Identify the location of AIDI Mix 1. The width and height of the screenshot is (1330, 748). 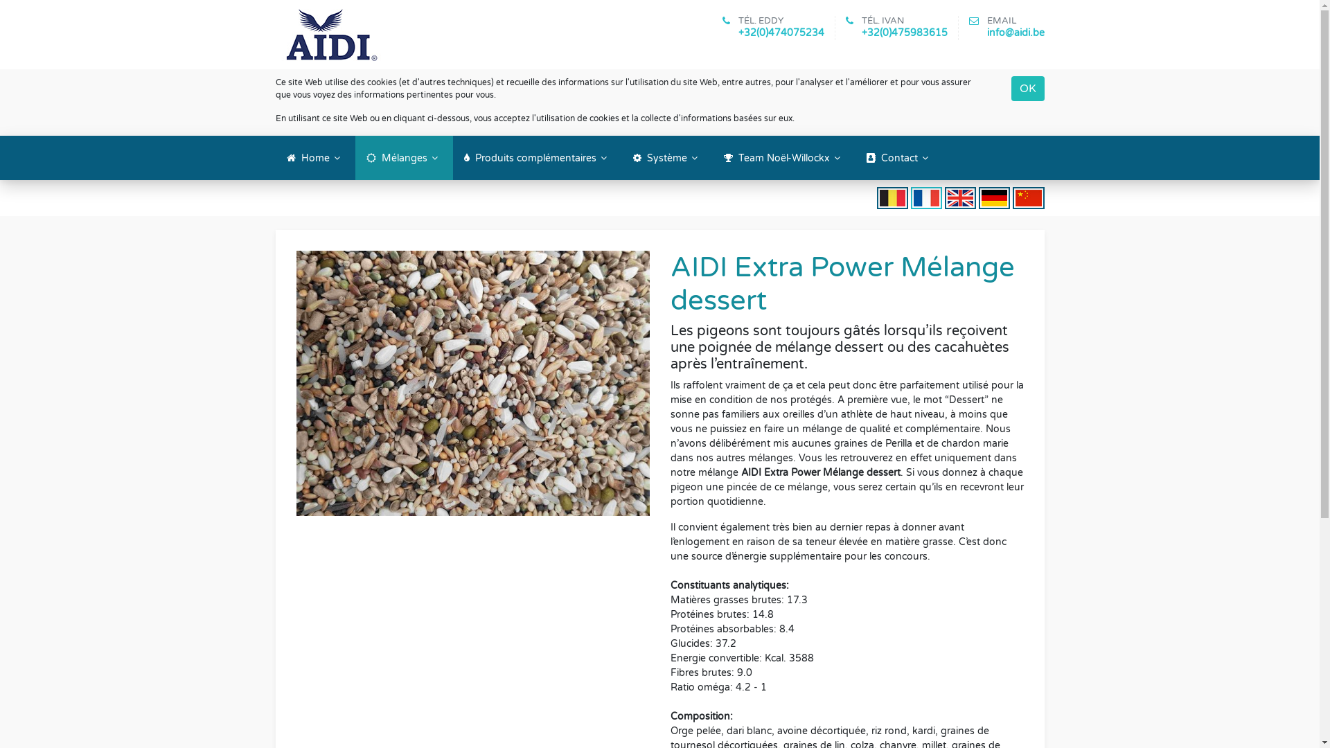
(463, 196).